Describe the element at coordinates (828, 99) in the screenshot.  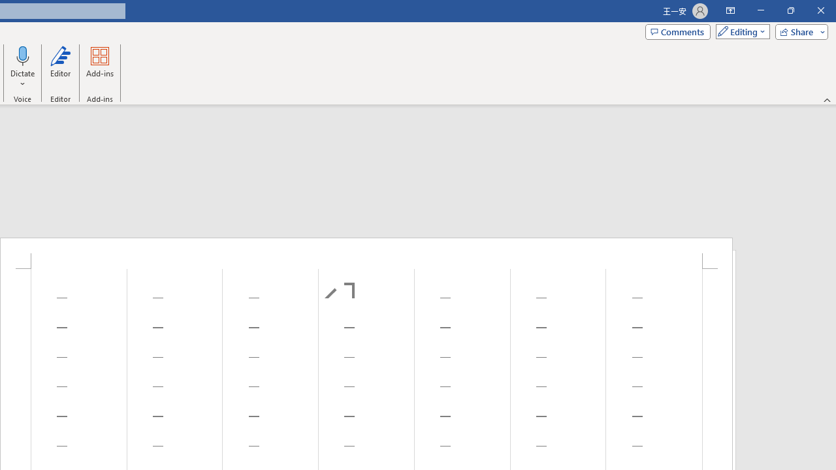
I see `Collapse the Ribbon` at that location.